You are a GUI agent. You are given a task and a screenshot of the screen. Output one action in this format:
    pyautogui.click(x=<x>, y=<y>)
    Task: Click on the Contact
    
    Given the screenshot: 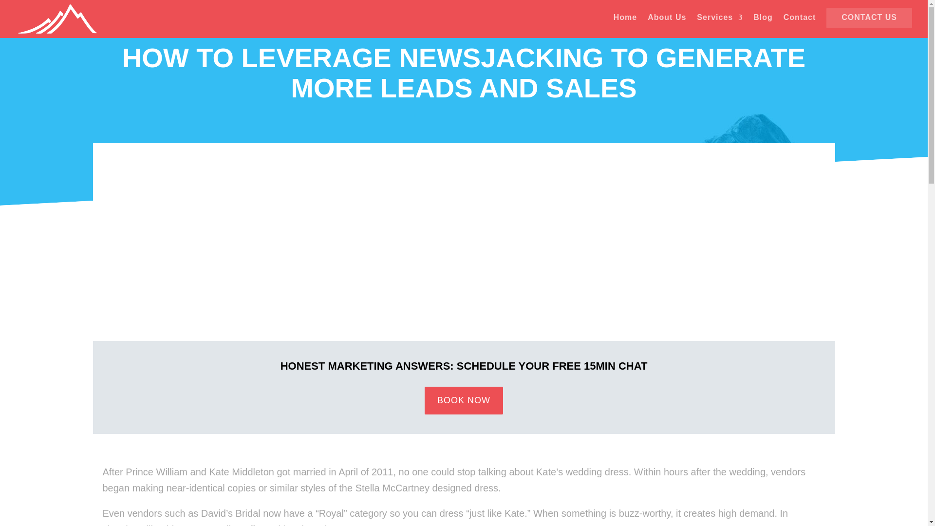 What is the action you would take?
    pyautogui.click(x=800, y=22)
    